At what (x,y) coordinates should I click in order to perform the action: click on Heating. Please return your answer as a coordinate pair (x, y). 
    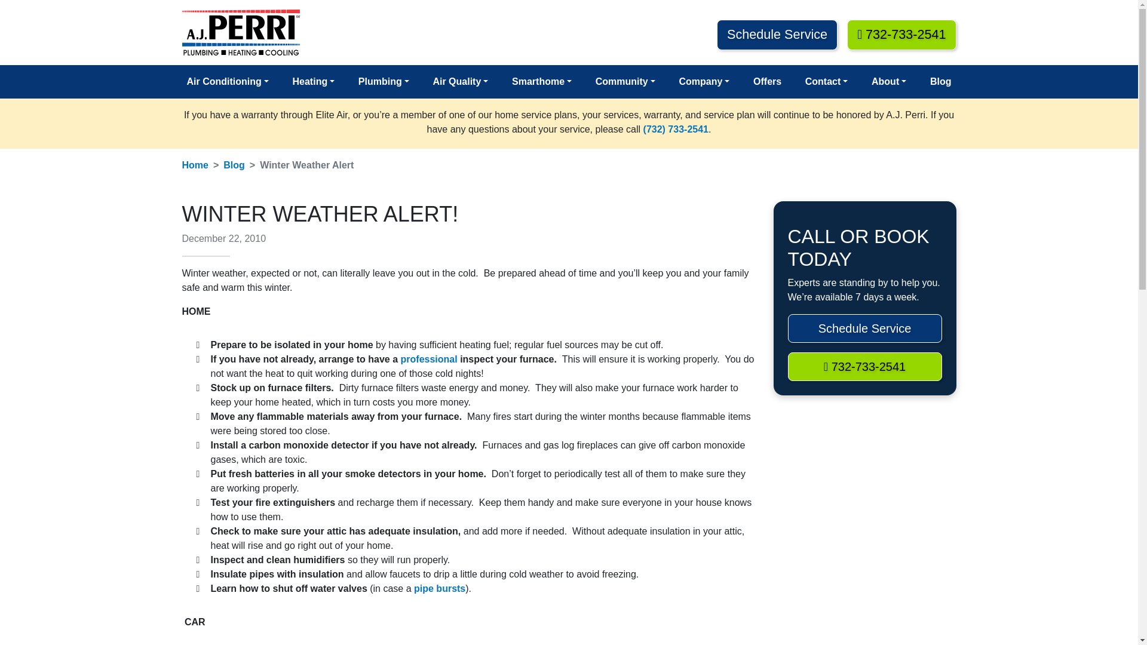
    Looking at the image, I should click on (313, 81).